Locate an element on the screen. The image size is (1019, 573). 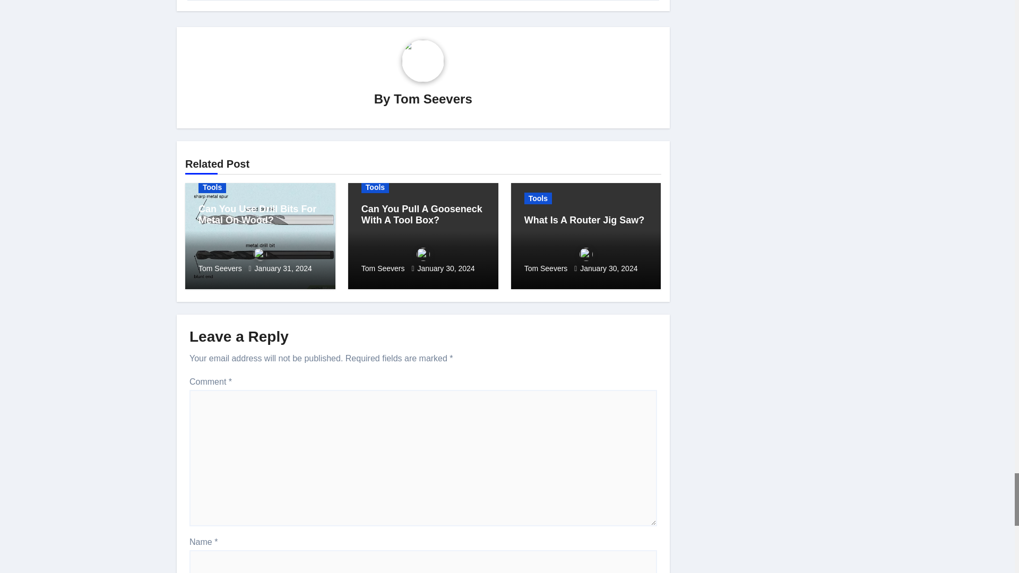
Can You Use Drill Bits For Metal On Wood? is located at coordinates (257, 214).